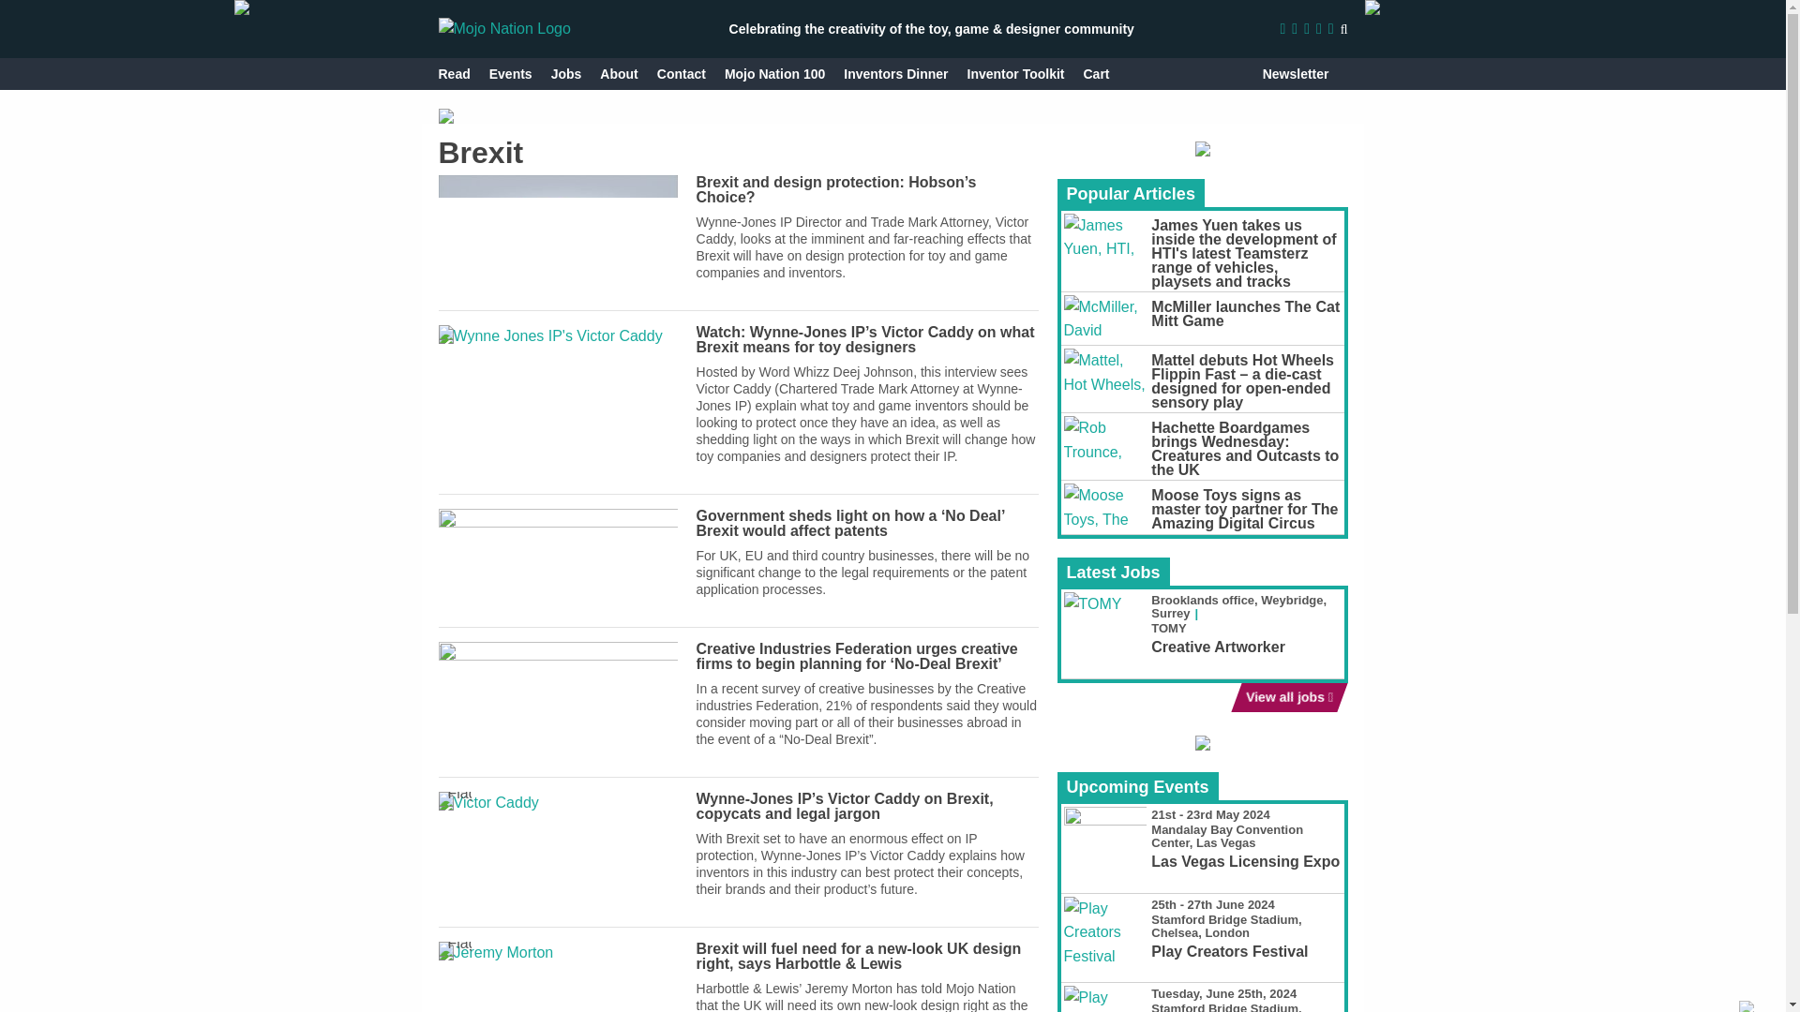  I want to click on Read, so click(454, 73).